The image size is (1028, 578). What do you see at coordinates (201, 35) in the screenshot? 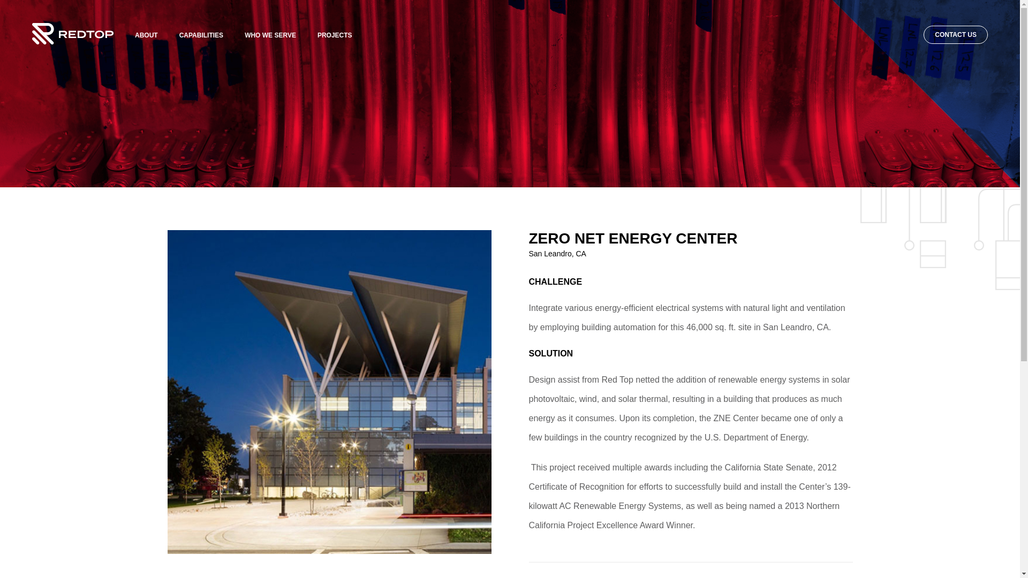
I see `CAPABILITIES` at bounding box center [201, 35].